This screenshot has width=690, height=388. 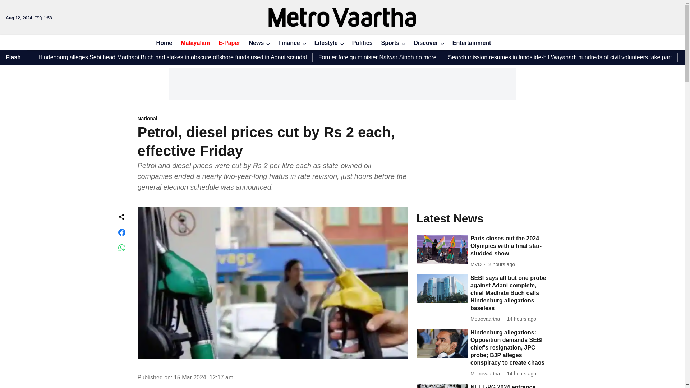 What do you see at coordinates (324, 43) in the screenshot?
I see `Lifestyle` at bounding box center [324, 43].